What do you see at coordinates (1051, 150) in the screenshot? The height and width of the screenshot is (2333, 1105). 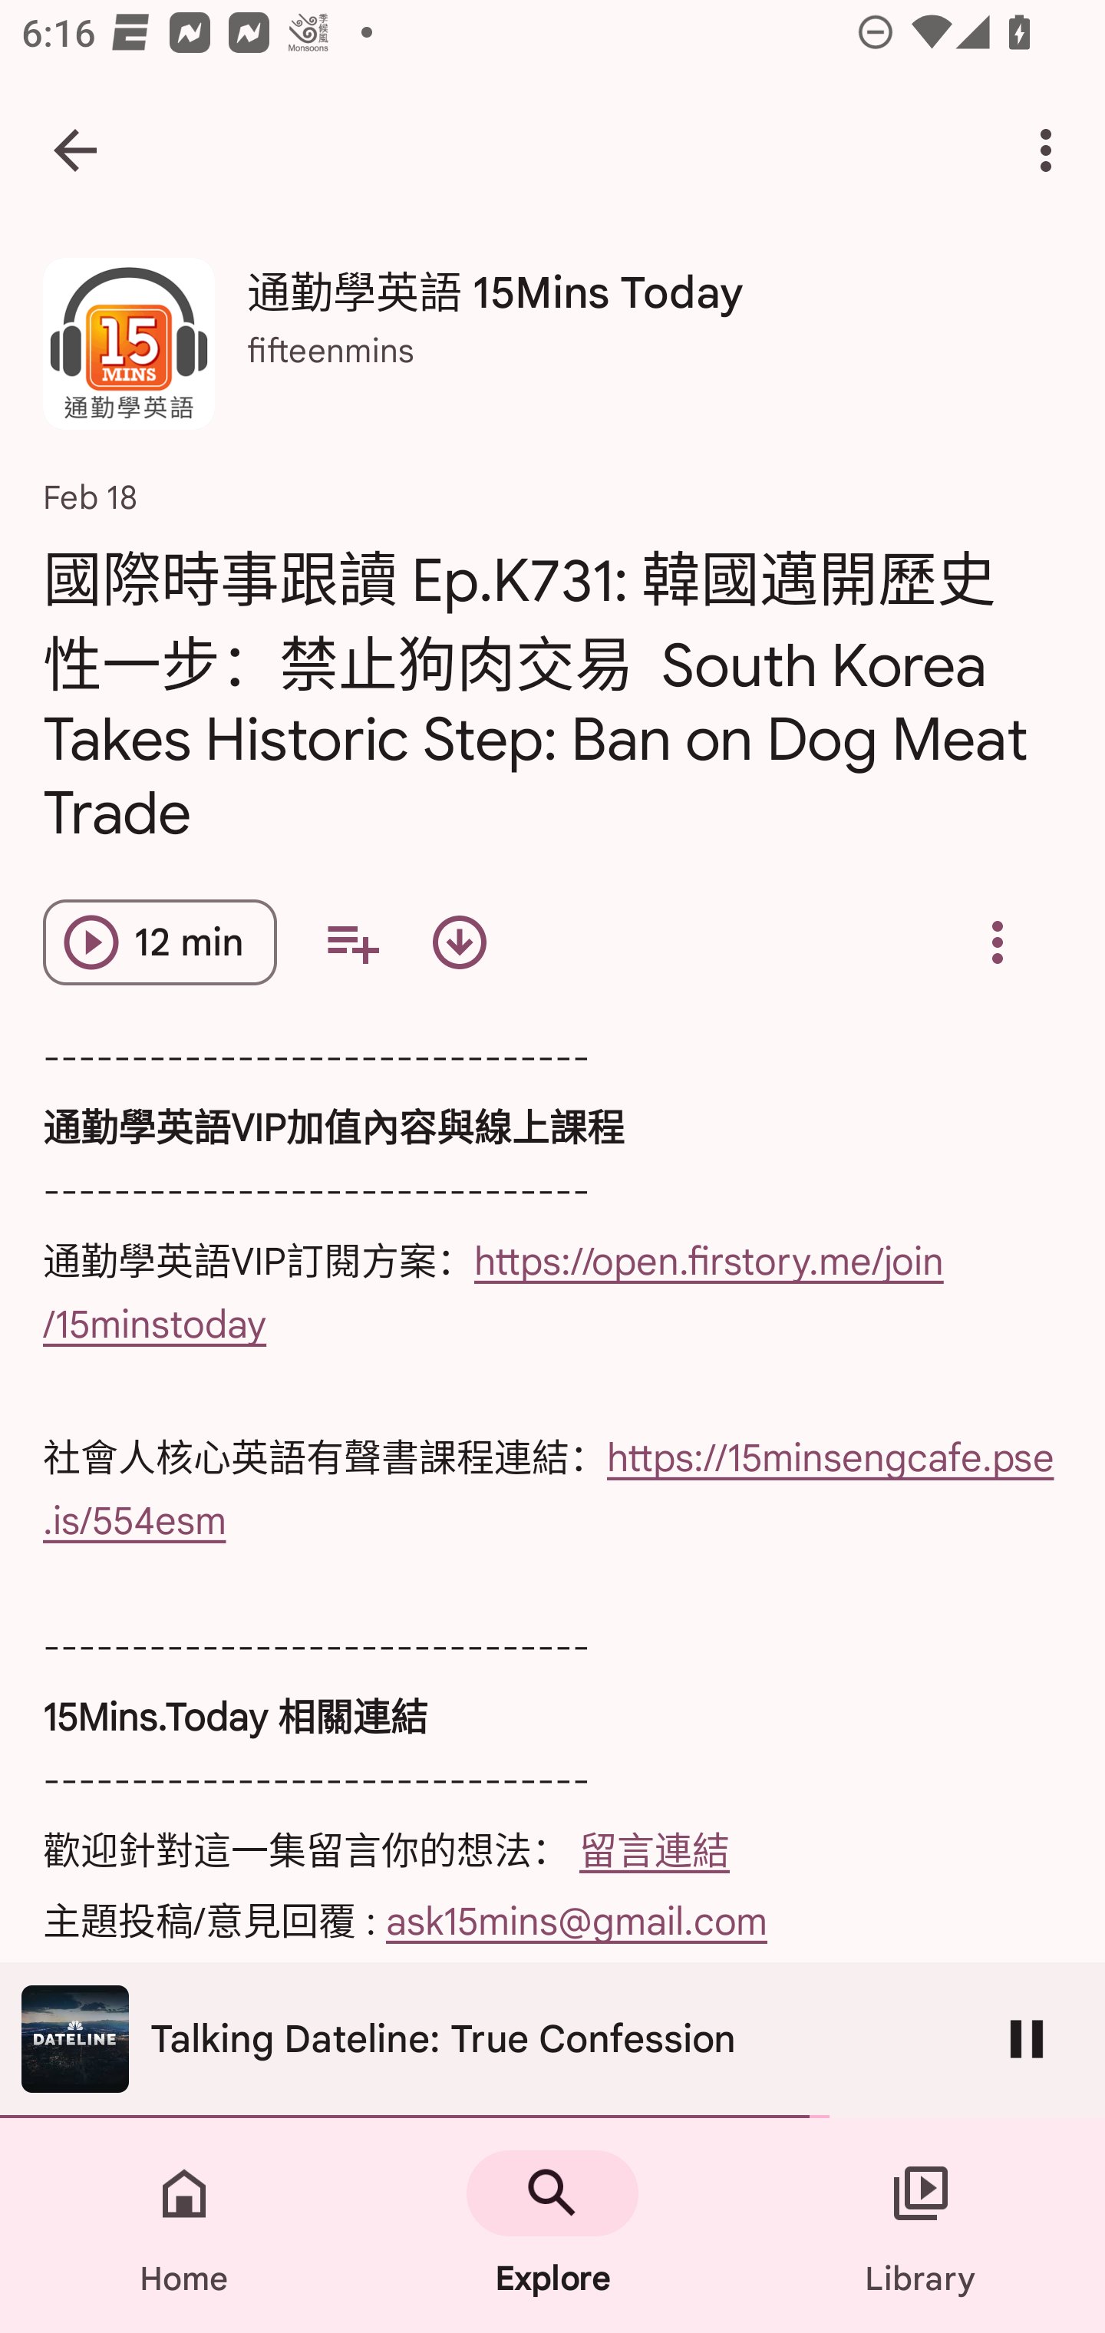 I see `More options` at bounding box center [1051, 150].